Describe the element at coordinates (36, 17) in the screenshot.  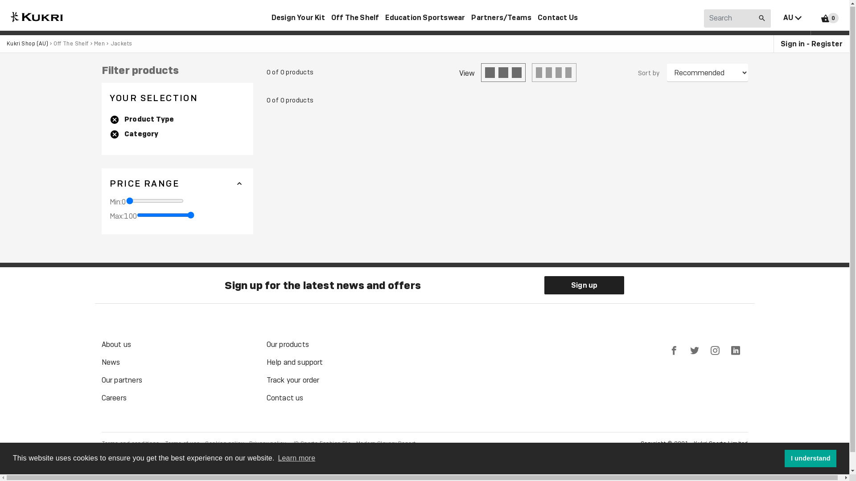
I see `Kukri Shop (AU)` at that location.